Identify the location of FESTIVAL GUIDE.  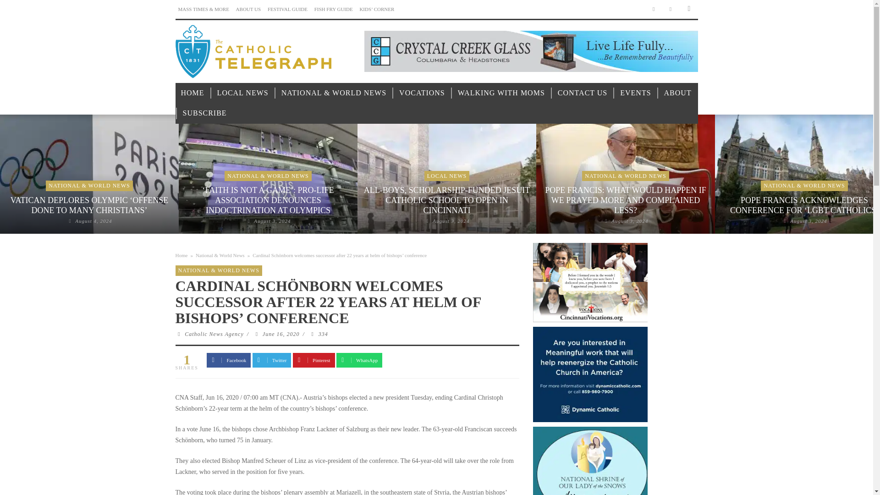
(287, 9).